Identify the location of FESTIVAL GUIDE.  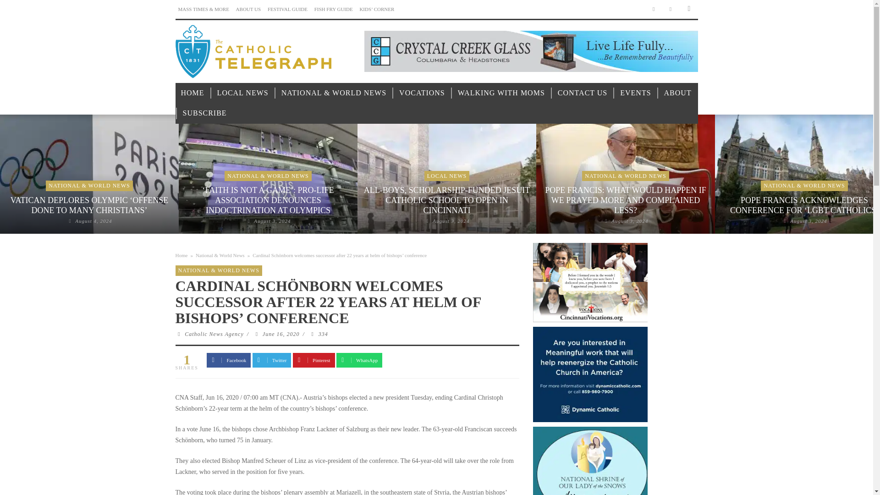
(287, 9).